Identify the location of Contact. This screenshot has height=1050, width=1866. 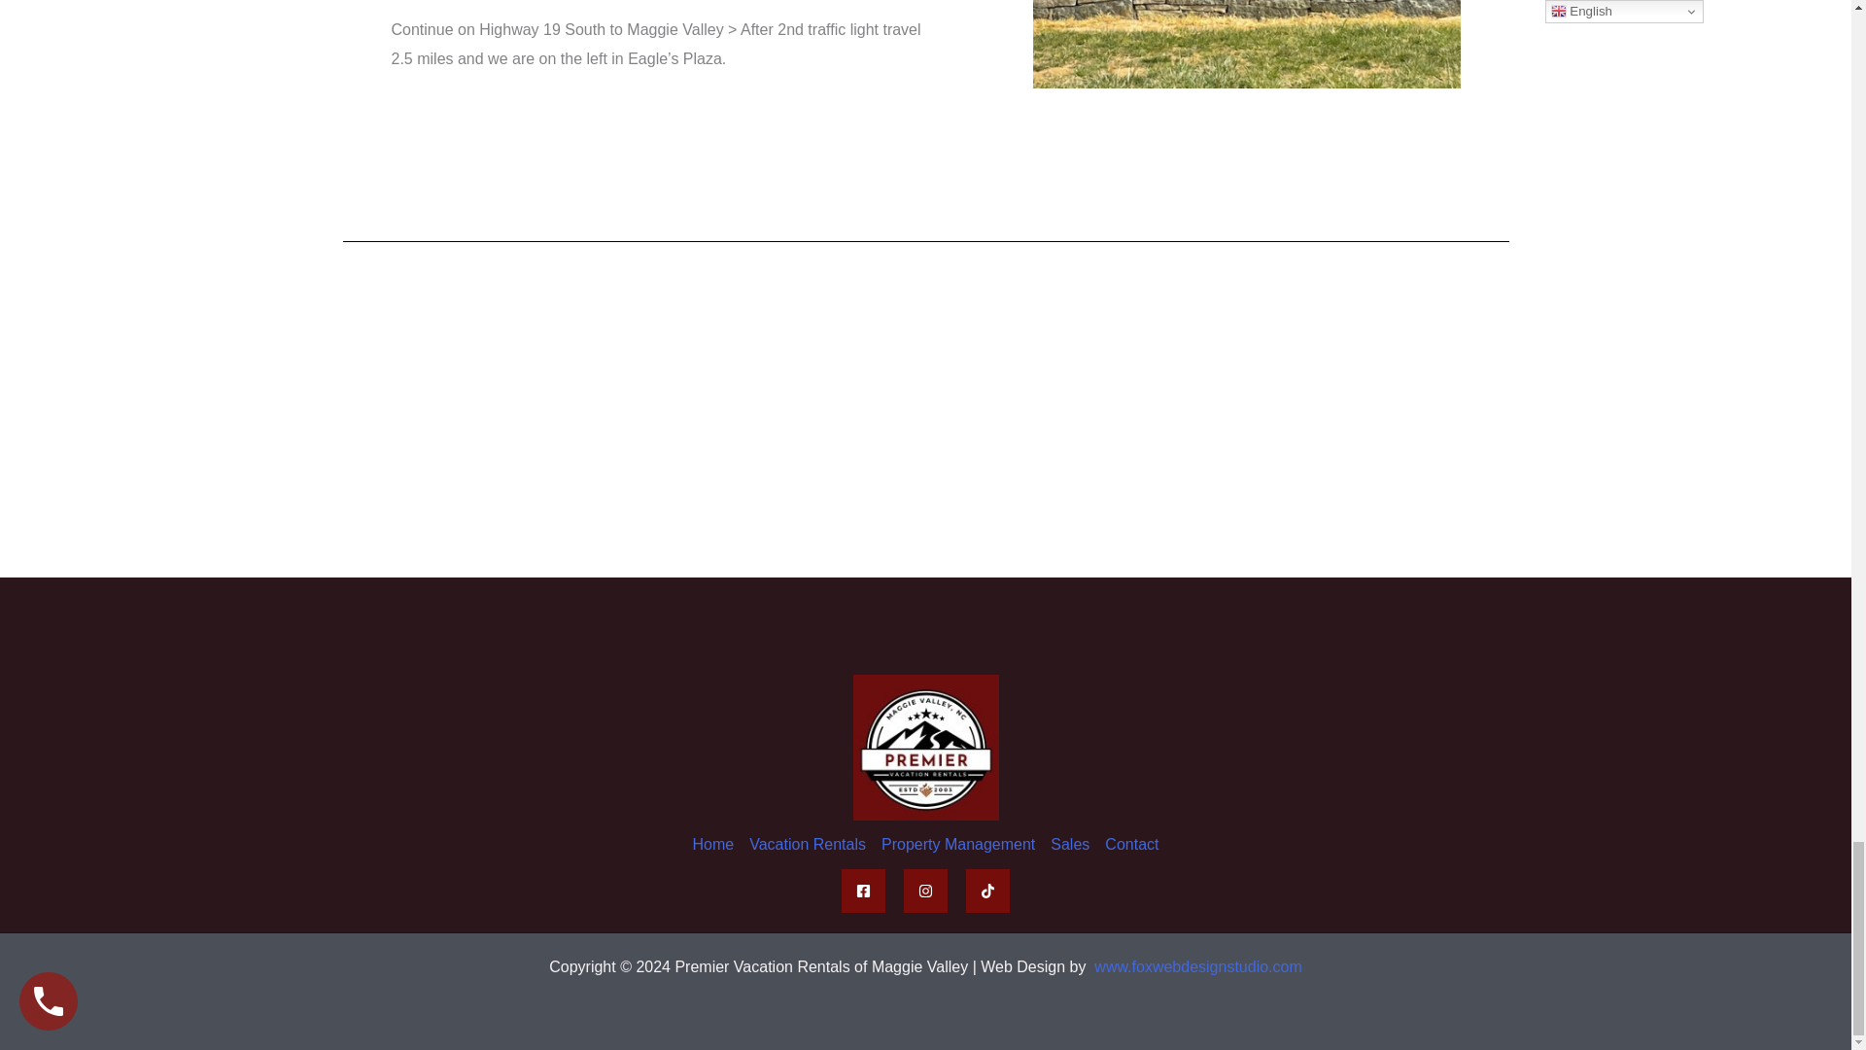
(1127, 844).